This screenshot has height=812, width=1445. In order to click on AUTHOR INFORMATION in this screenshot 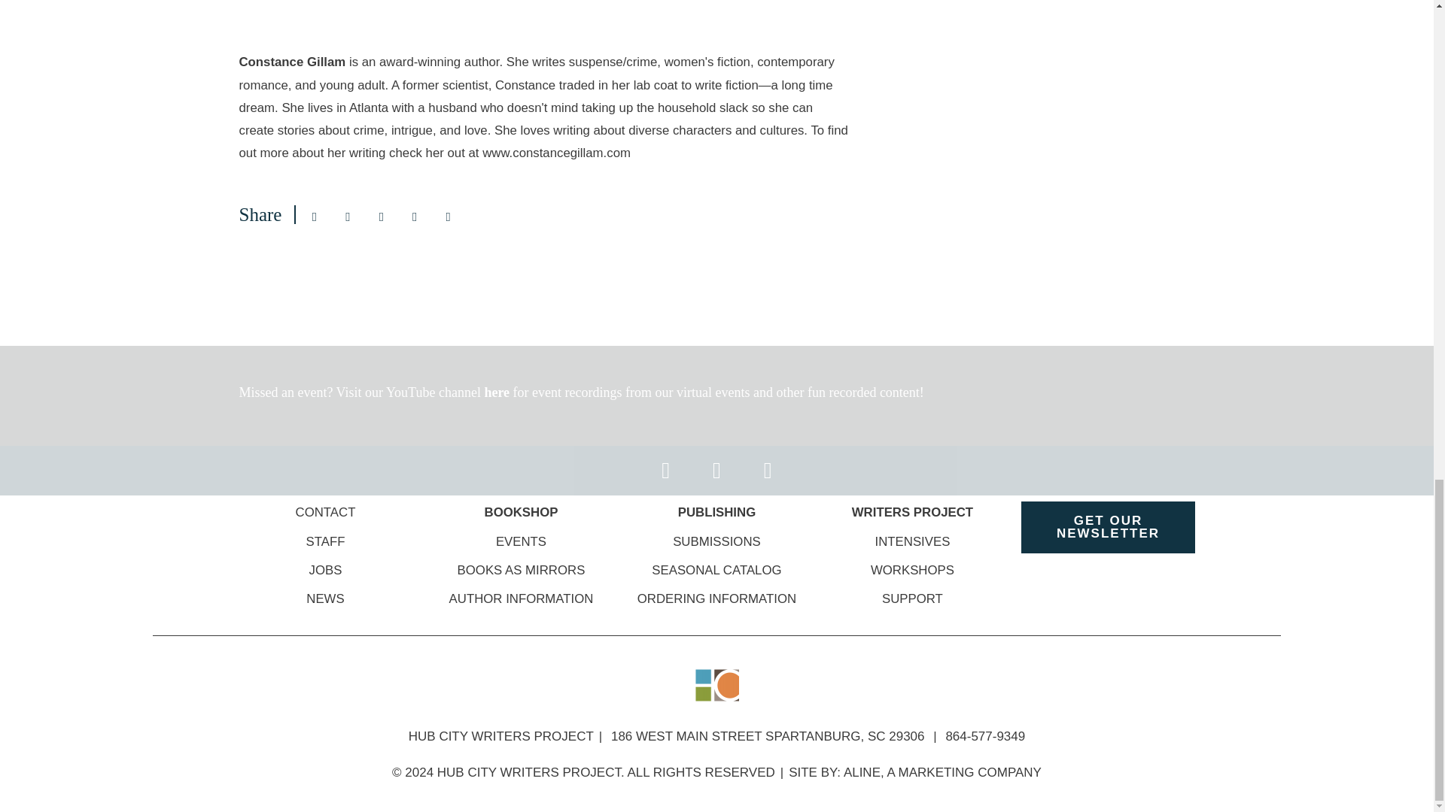, I will do `click(522, 598)`.